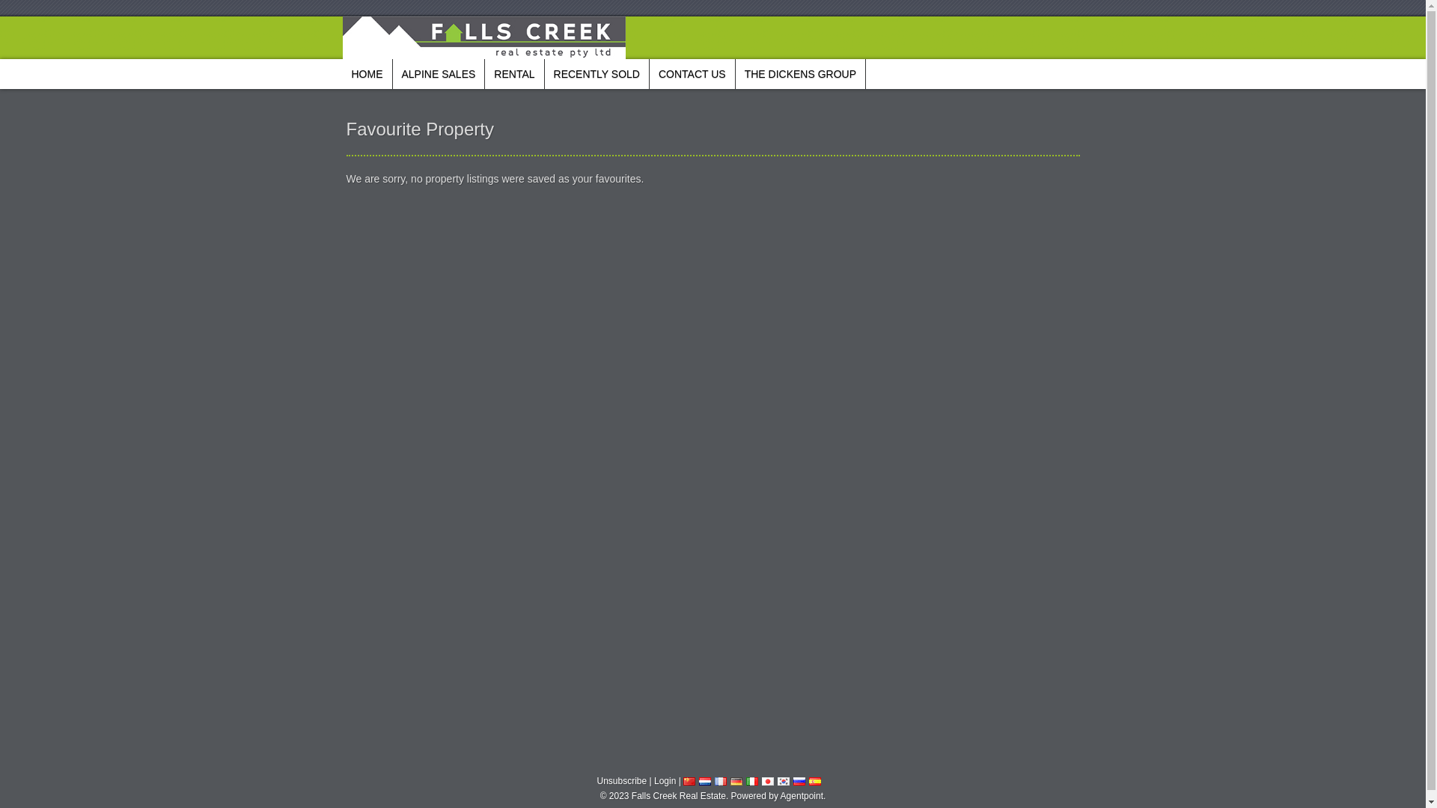  I want to click on Japanese, so click(768, 781).